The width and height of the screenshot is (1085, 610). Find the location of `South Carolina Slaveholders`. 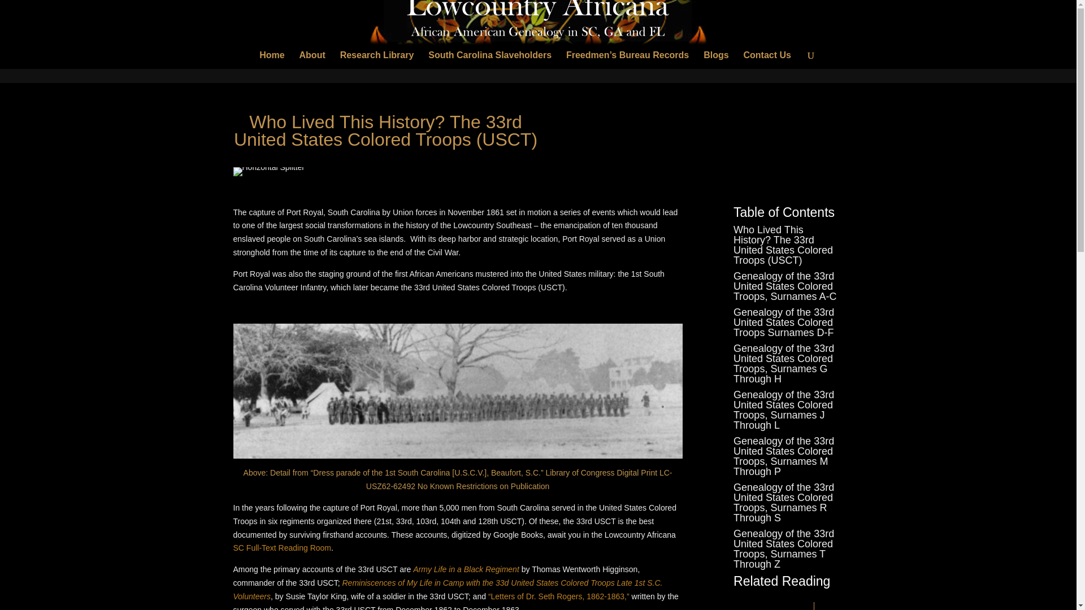

South Carolina Slaveholders is located at coordinates (489, 60).